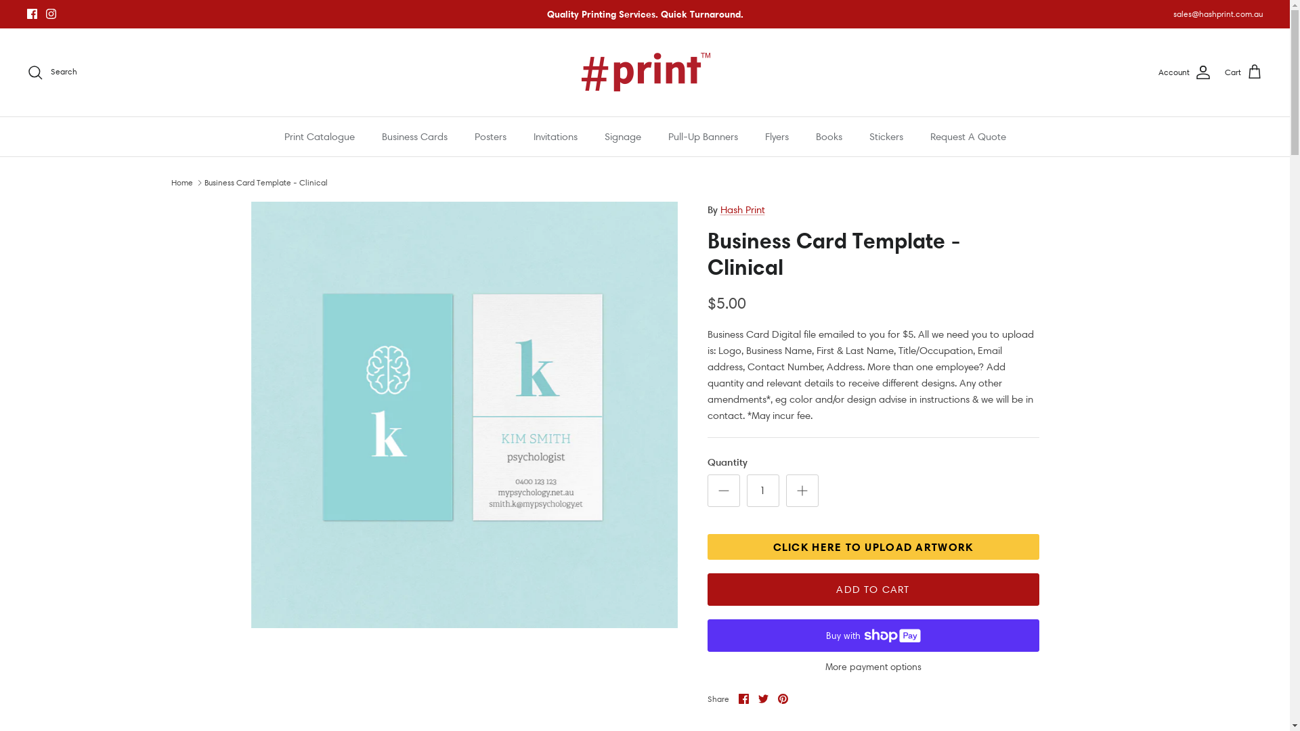  I want to click on Instagram, so click(51, 14).